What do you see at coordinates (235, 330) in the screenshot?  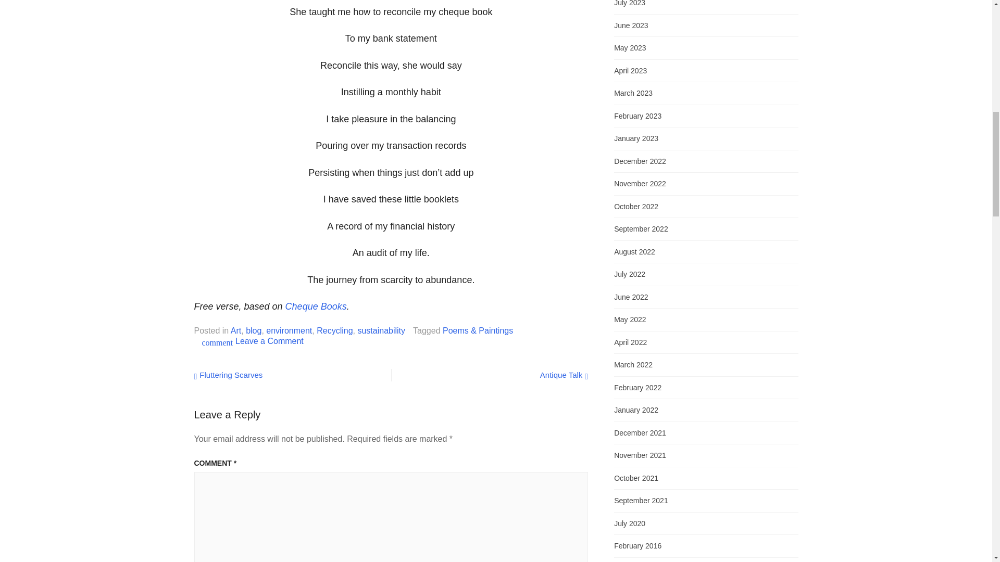 I see `Art` at bounding box center [235, 330].